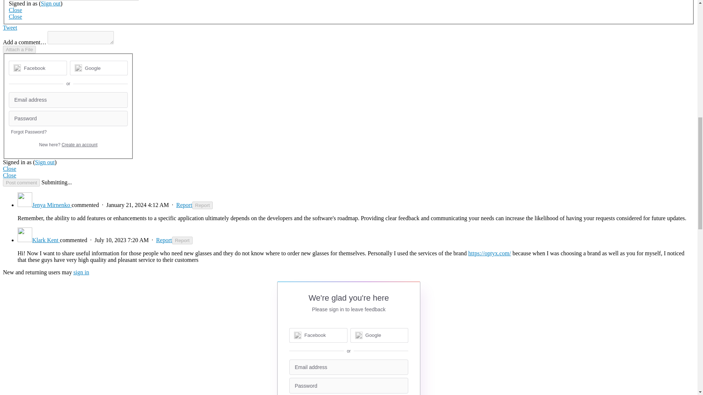 This screenshot has height=395, width=703. Describe the element at coordinates (15, 10) in the screenshot. I see `Close` at that location.